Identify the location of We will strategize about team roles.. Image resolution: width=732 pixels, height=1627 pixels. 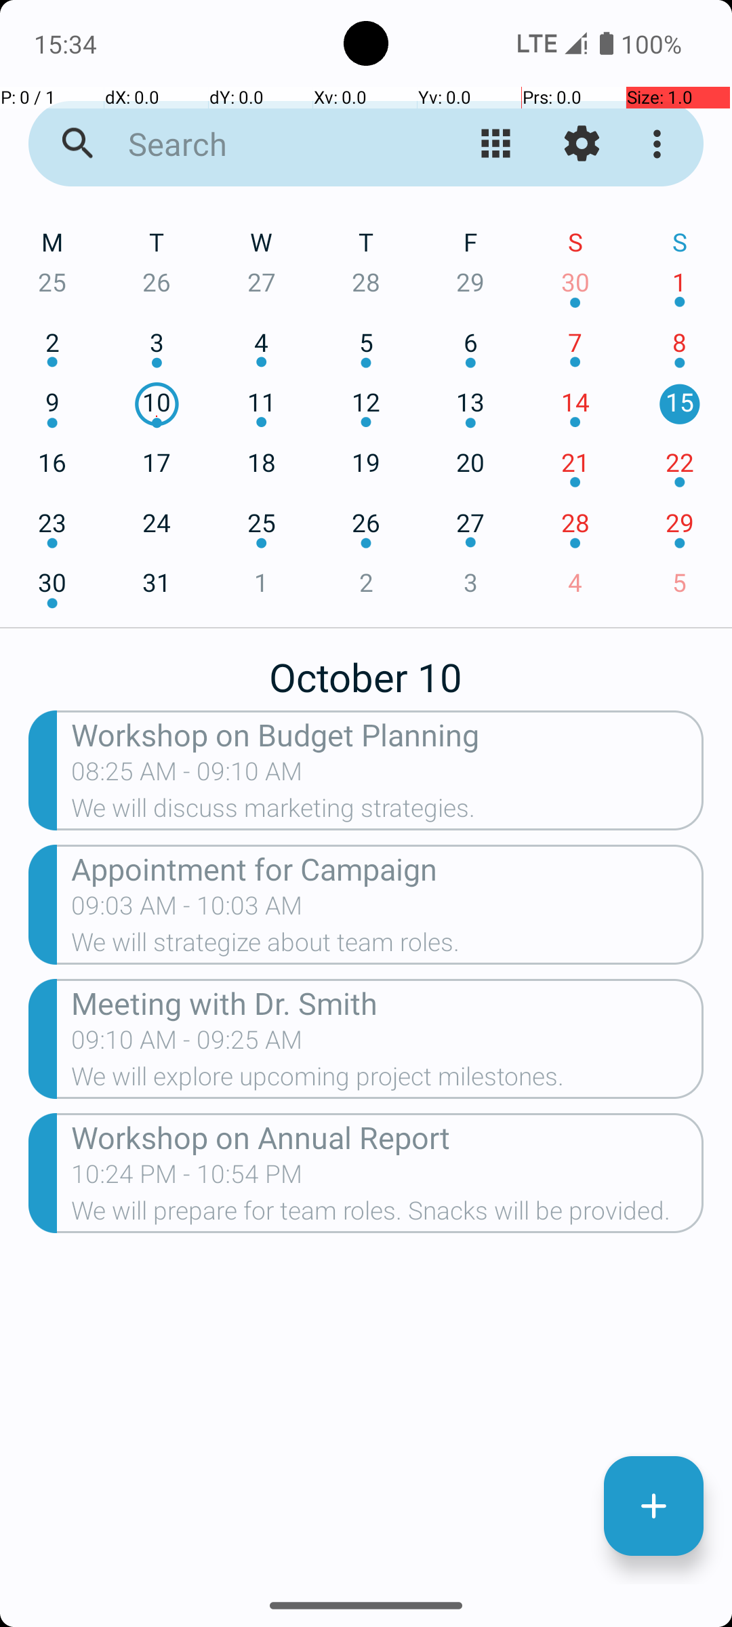
(388, 946).